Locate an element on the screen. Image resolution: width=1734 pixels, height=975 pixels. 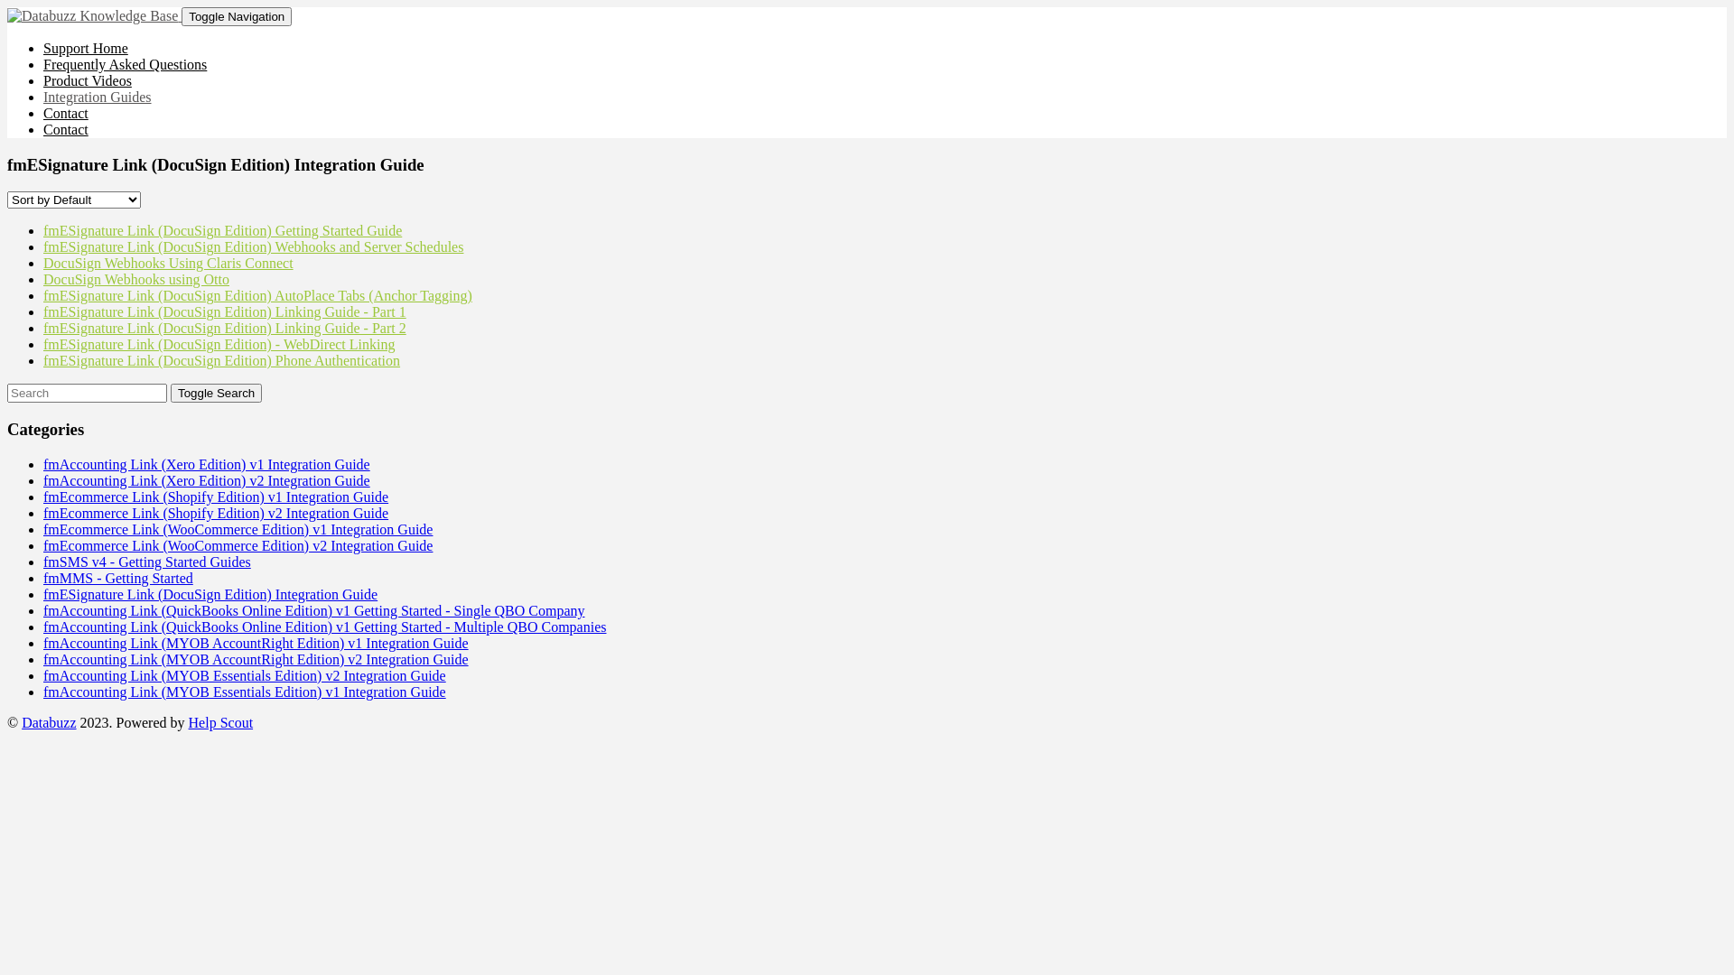
fmEcommerce Link (Shopify Edition) v2 Integration Guide is located at coordinates (216, 513).